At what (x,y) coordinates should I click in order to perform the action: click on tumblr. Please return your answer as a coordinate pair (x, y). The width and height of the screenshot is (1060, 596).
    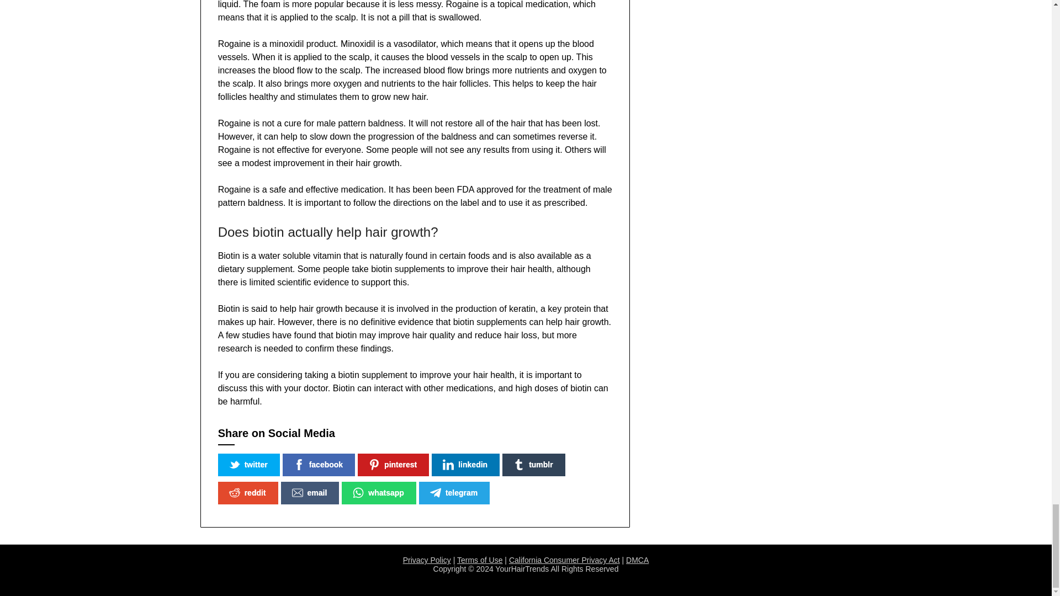
    Looking at the image, I should click on (533, 465).